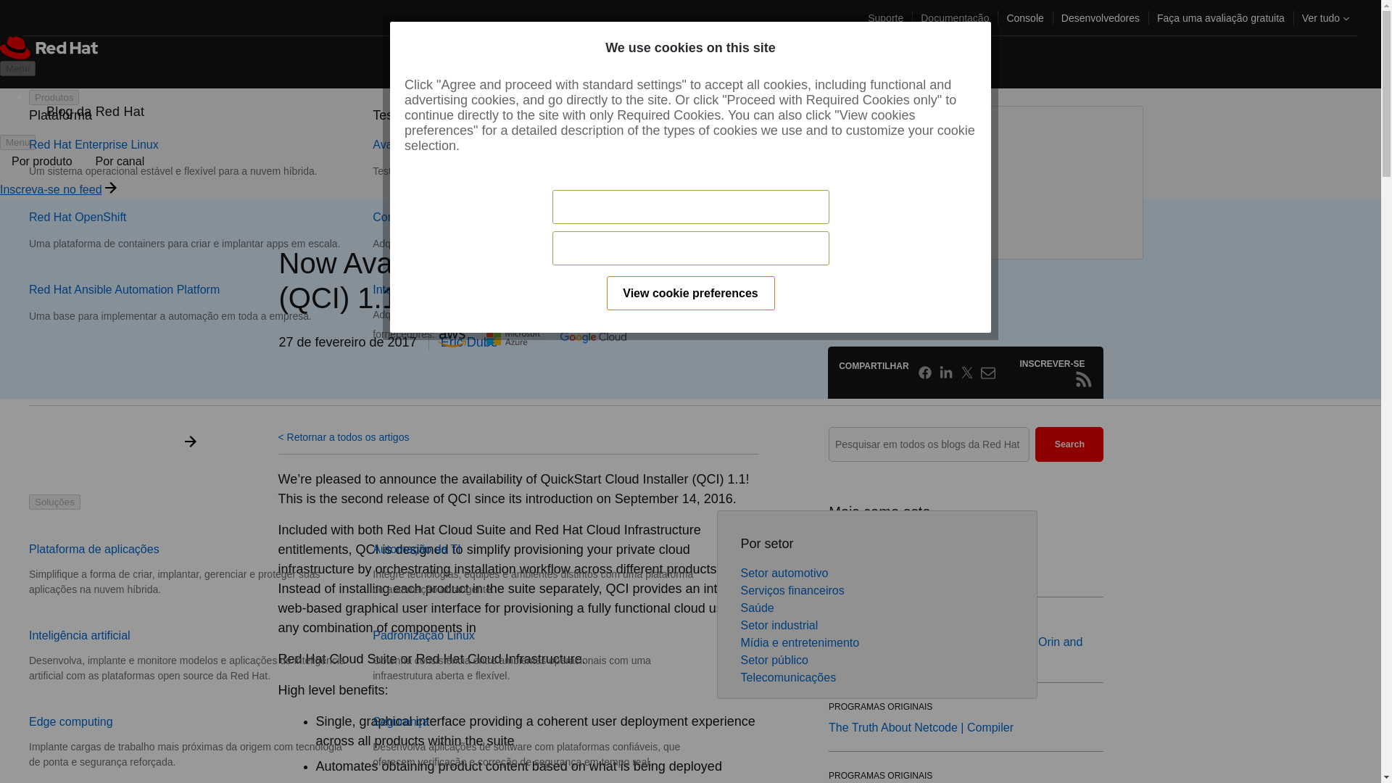 The image size is (1392, 783). I want to click on Console, so click(1025, 17).